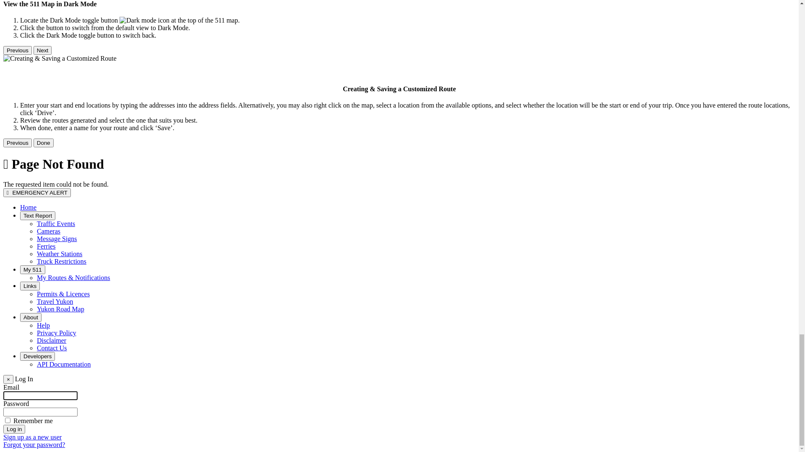  What do you see at coordinates (61, 162) in the screenshot?
I see `Burwash Landing` at bounding box center [61, 162].